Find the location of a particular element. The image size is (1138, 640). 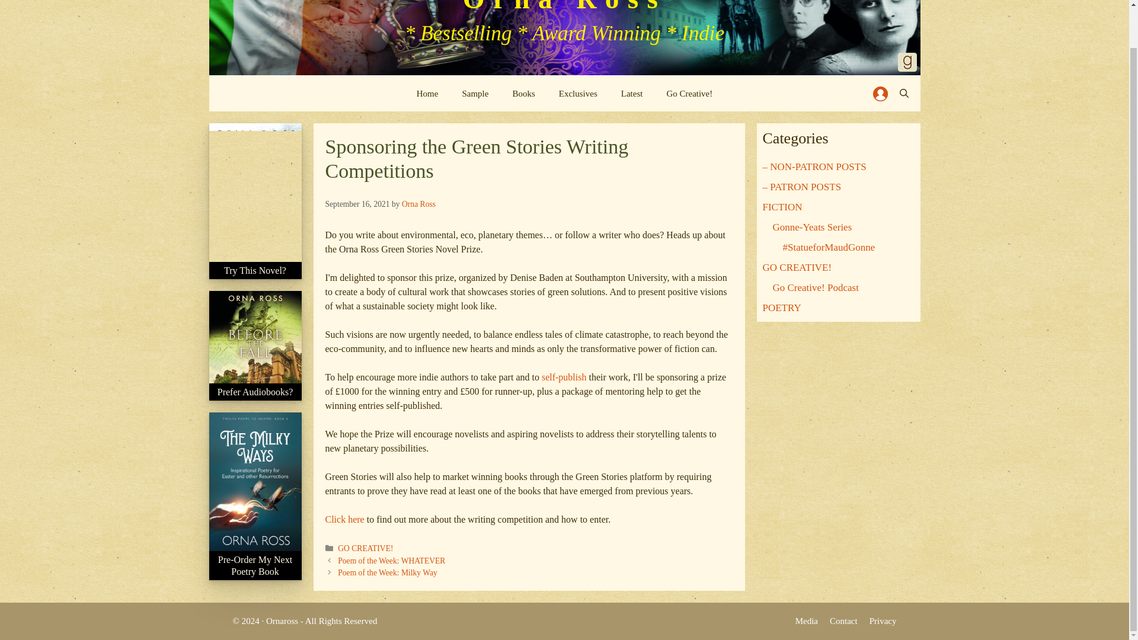

Try This Novel? is located at coordinates (255, 277).